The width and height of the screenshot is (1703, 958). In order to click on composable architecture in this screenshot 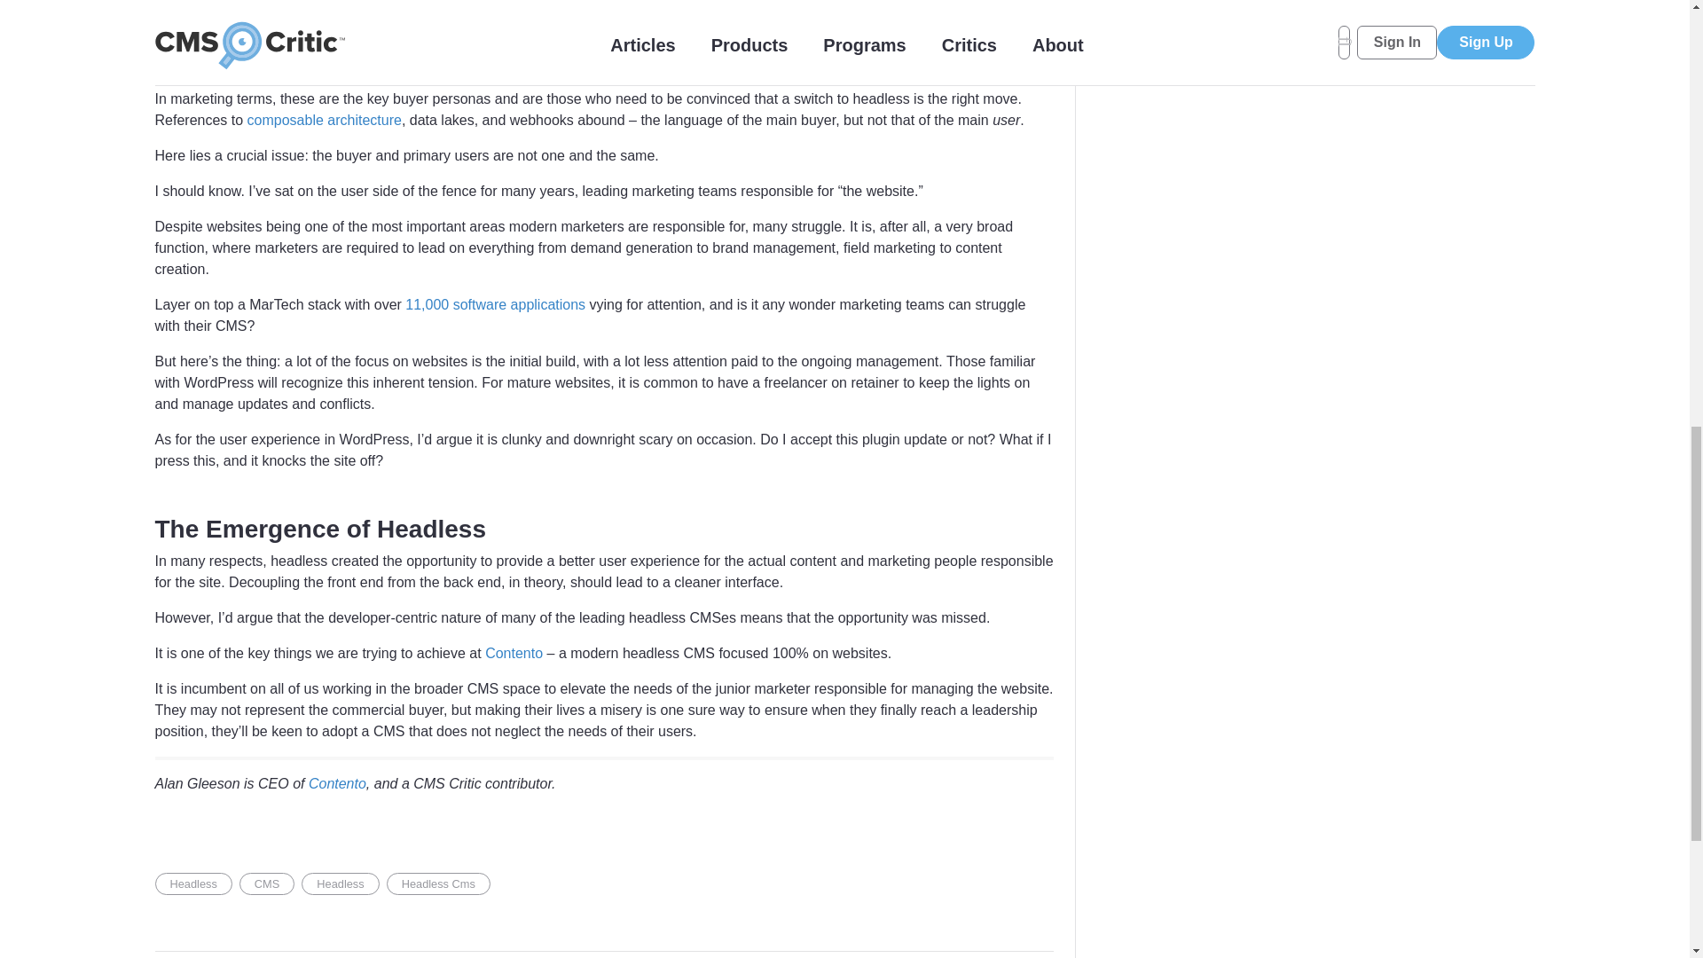, I will do `click(325, 120)`.